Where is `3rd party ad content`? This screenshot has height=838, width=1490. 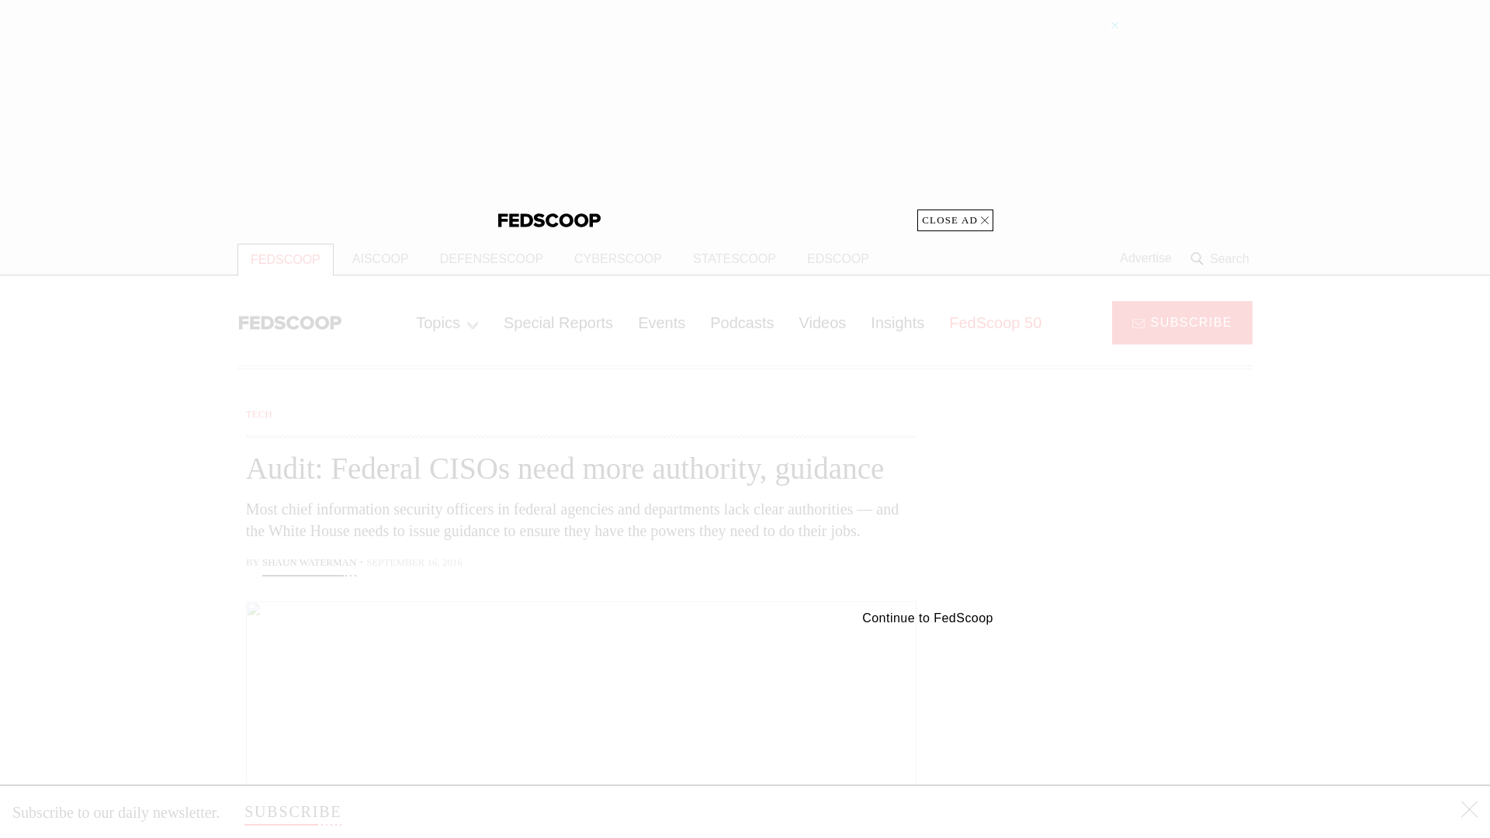 3rd party ad content is located at coordinates (1128, 722).